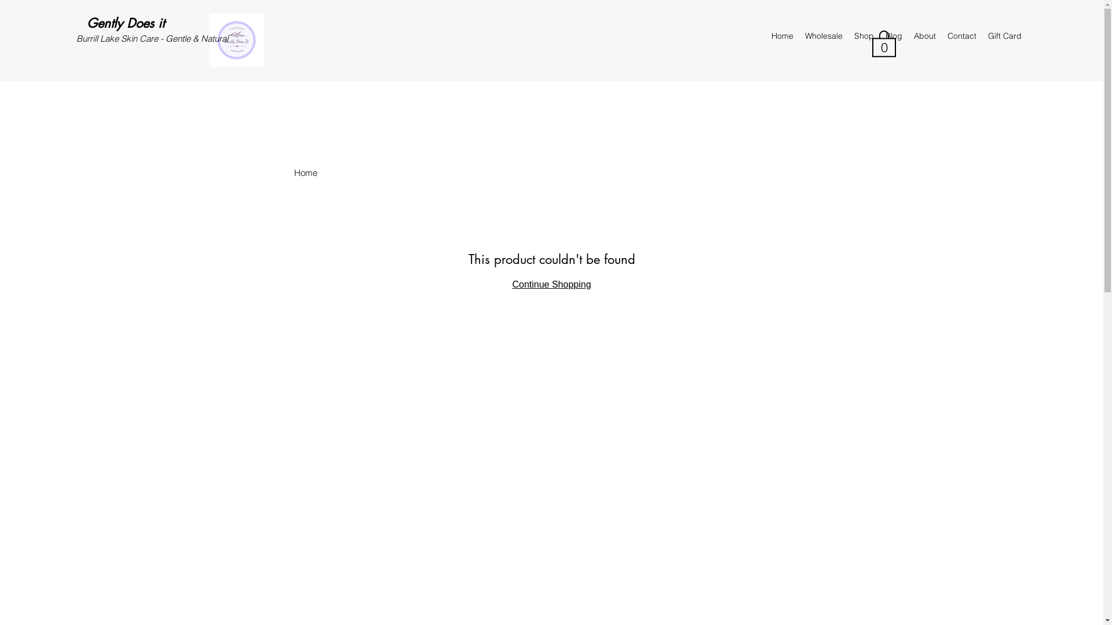 This screenshot has height=625, width=1112. I want to click on Gift Card, so click(1005, 36).